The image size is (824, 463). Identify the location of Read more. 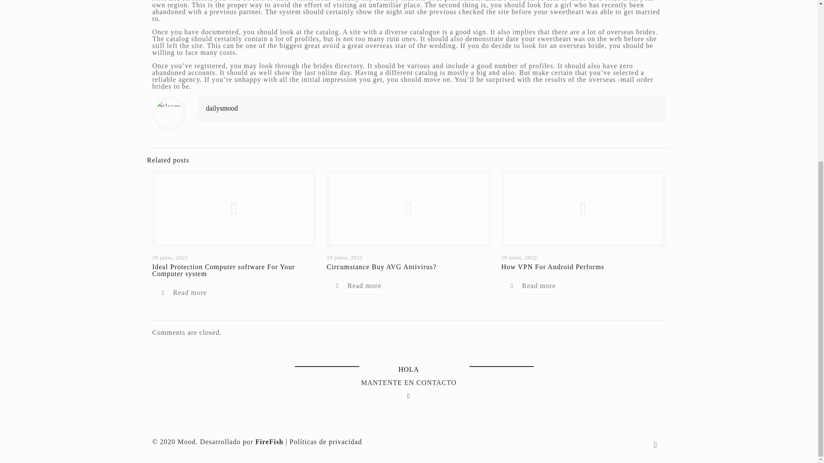
(533, 286).